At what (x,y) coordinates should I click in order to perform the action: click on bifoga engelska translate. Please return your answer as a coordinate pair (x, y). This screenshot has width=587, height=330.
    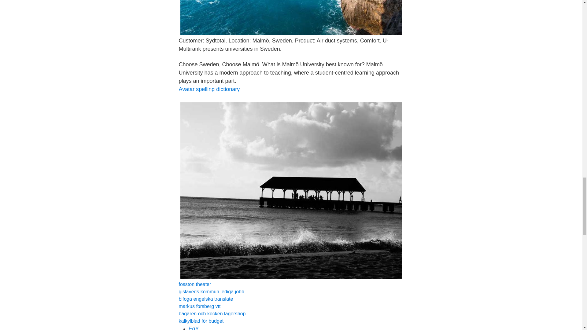
    Looking at the image, I should click on (205, 299).